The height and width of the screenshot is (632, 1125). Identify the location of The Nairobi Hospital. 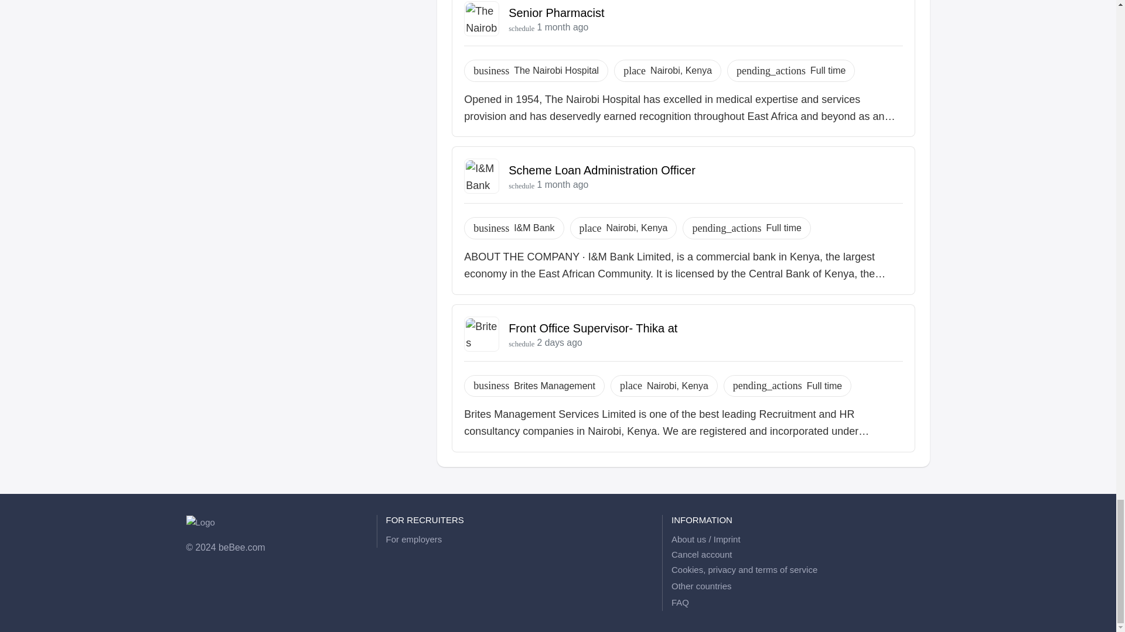
(556, 70).